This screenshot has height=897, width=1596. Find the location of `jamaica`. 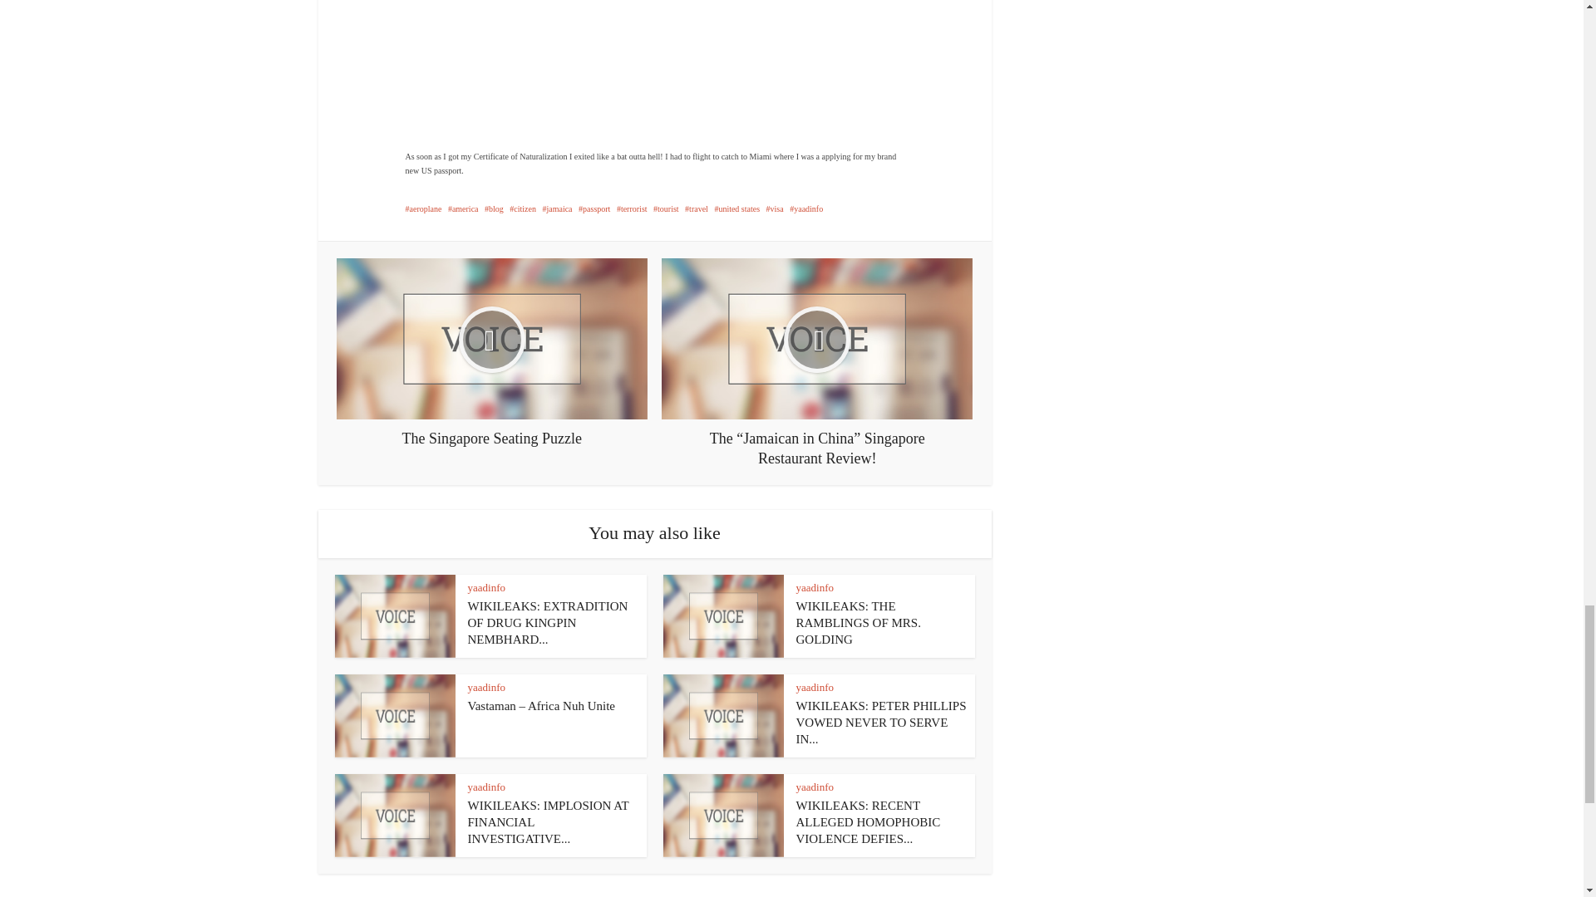

jamaica is located at coordinates (557, 209).